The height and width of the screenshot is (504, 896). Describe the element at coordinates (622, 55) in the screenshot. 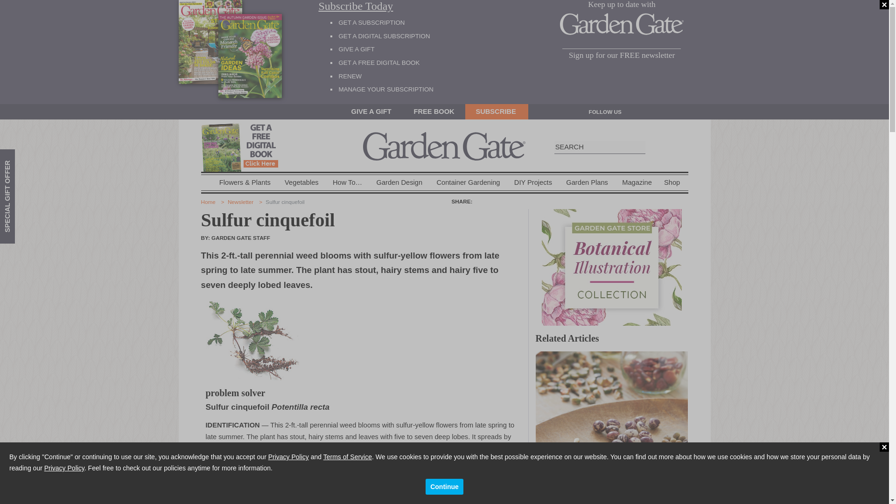

I see `Sign up for our FREE newsletter` at that location.